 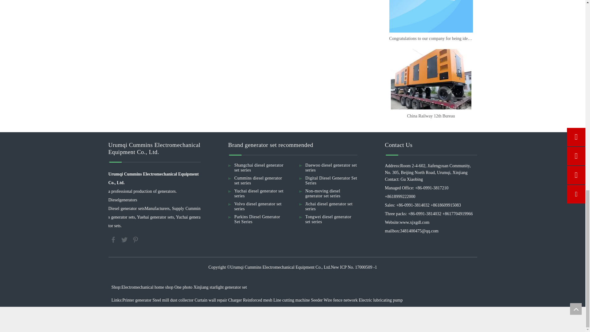 I want to click on Twitter, so click(x=125, y=239).